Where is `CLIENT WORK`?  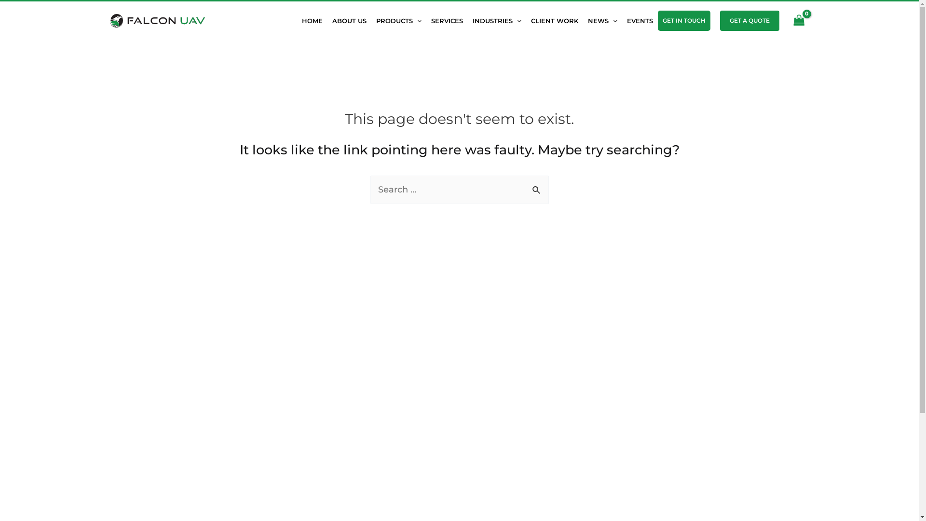
CLIENT WORK is located at coordinates (555, 21).